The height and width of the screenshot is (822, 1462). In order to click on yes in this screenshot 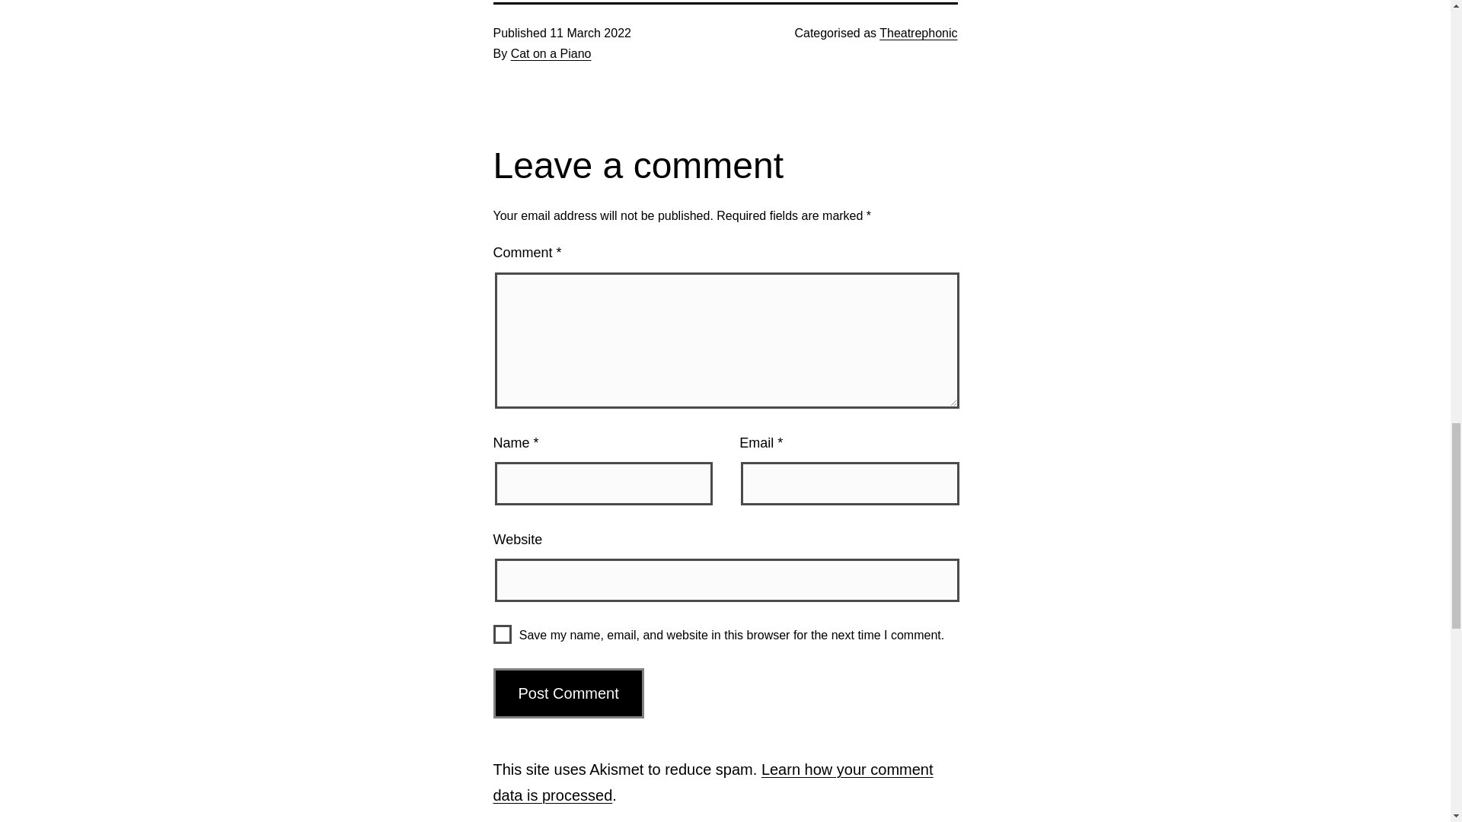, I will do `click(503, 633)`.